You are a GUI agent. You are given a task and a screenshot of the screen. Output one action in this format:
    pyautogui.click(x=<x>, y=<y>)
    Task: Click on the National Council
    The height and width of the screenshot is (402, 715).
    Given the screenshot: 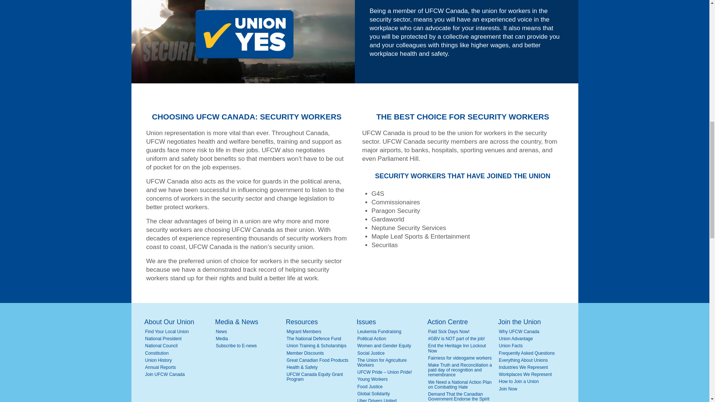 What is the action you would take?
    pyautogui.click(x=179, y=346)
    